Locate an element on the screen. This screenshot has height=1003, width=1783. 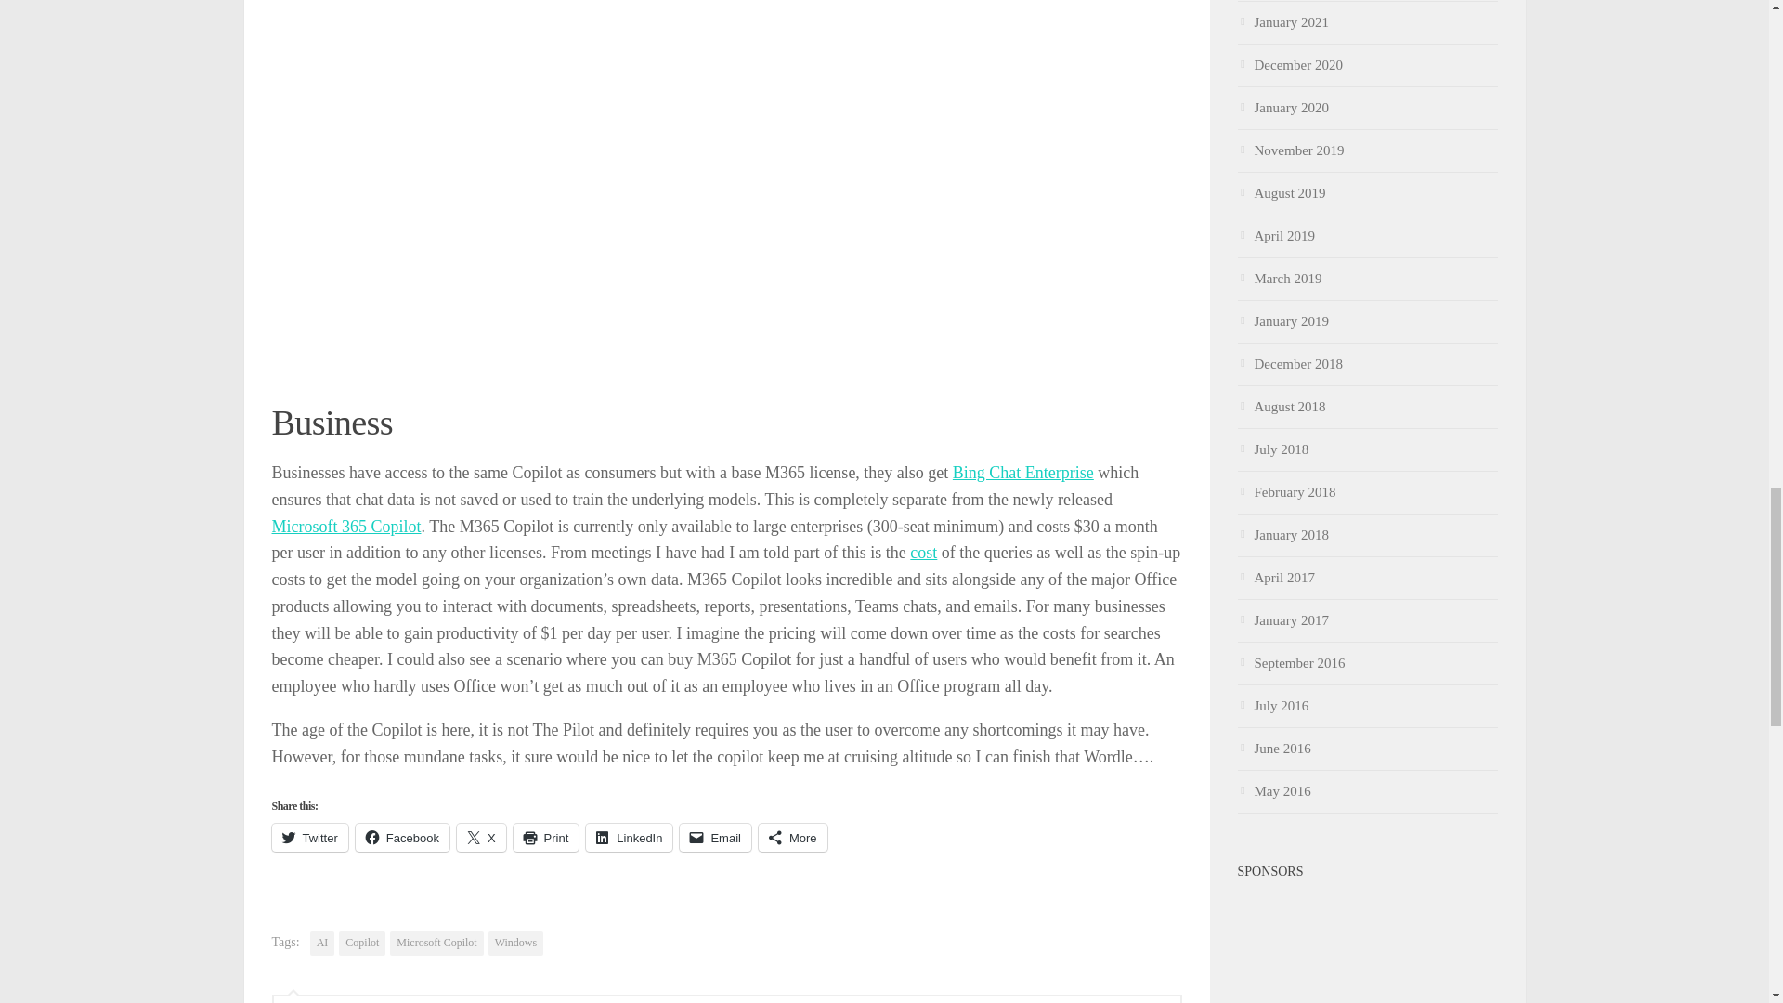
More is located at coordinates (793, 837).